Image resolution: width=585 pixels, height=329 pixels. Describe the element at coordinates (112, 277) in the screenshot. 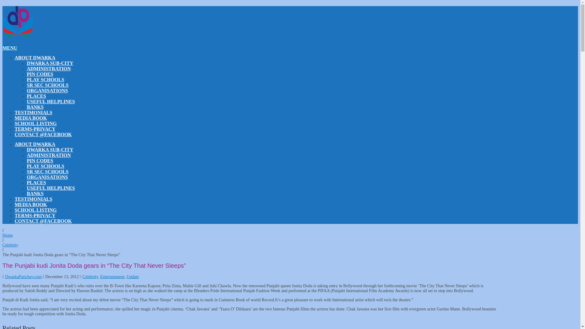

I see `Entertainment` at that location.